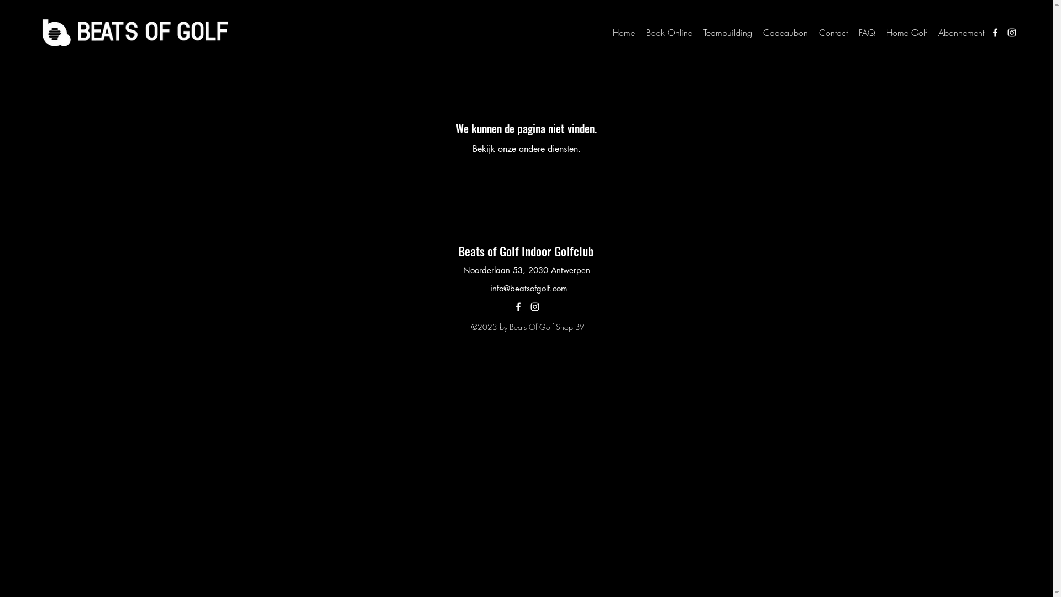 This screenshot has height=597, width=1061. I want to click on Home, so click(624, 33).